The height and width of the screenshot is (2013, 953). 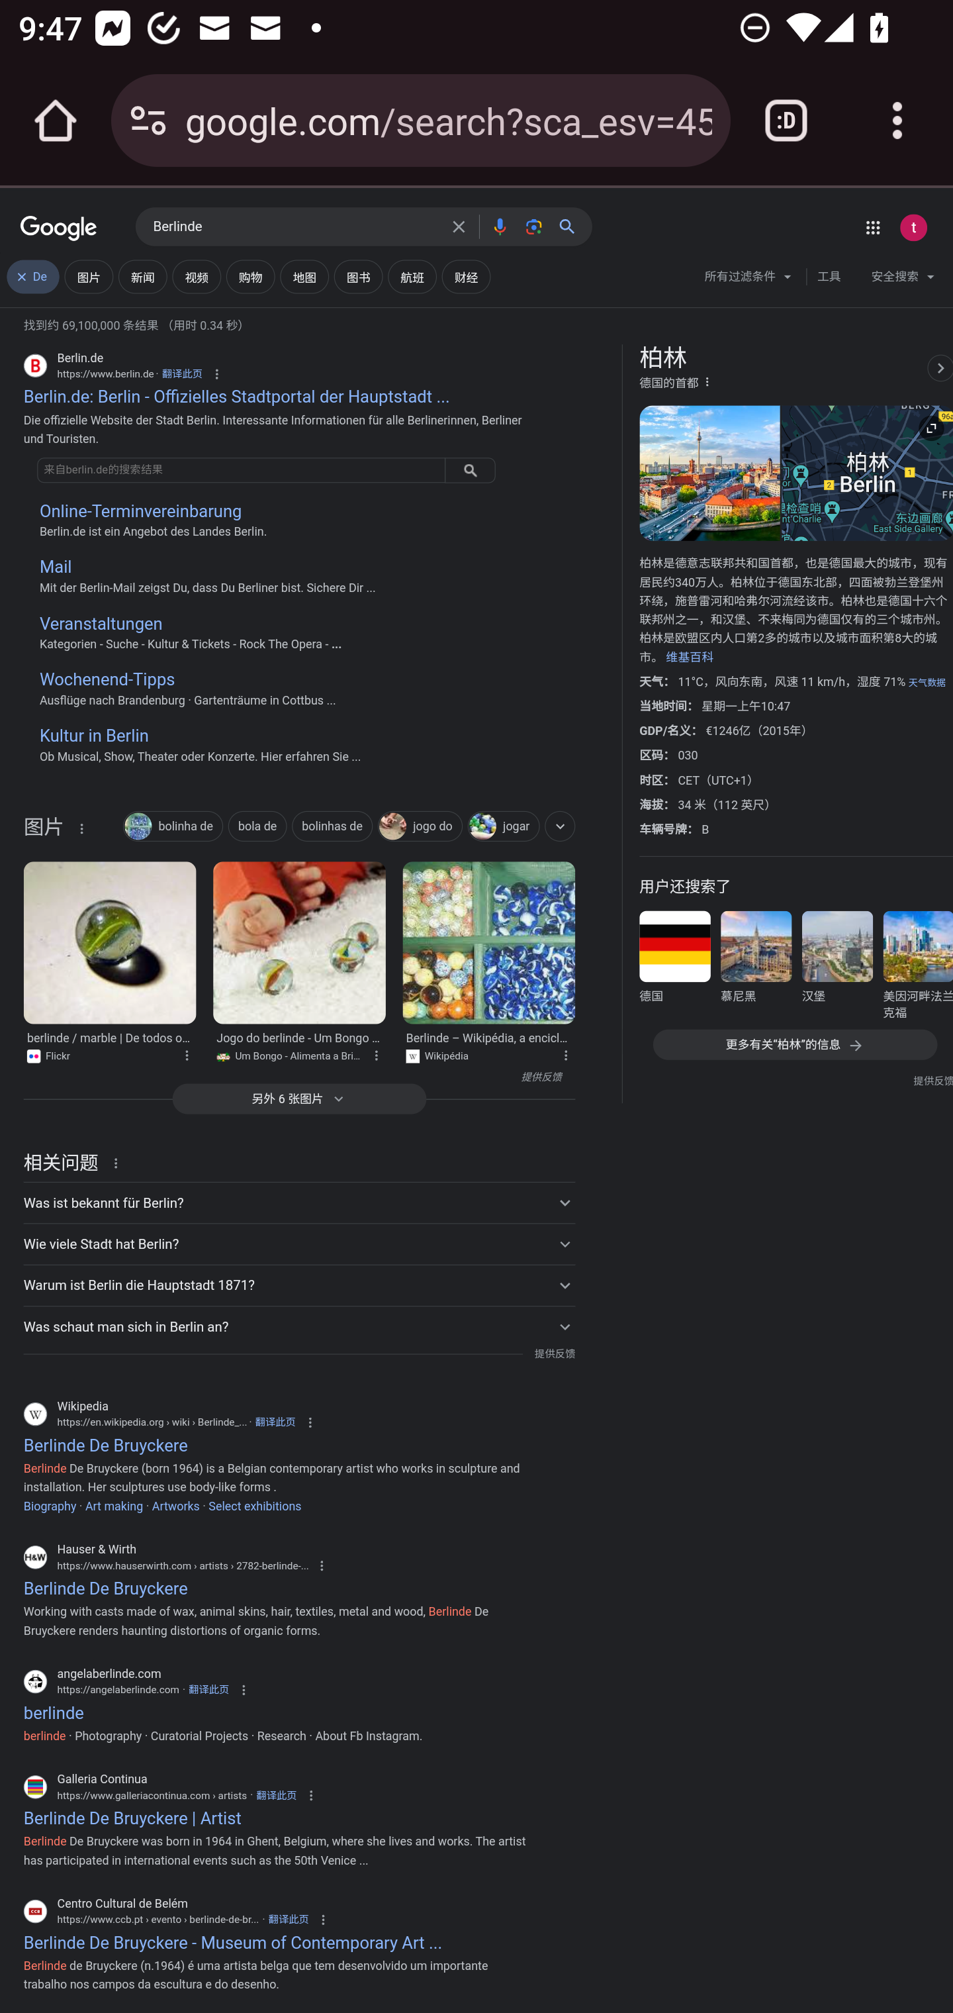 What do you see at coordinates (43, 832) in the screenshot?
I see `图片` at bounding box center [43, 832].